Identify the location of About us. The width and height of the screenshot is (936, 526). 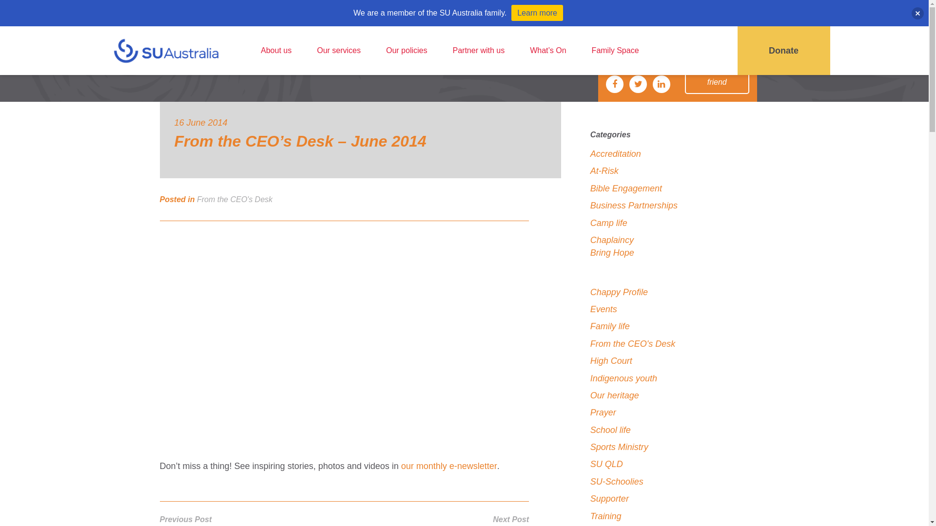
(276, 51).